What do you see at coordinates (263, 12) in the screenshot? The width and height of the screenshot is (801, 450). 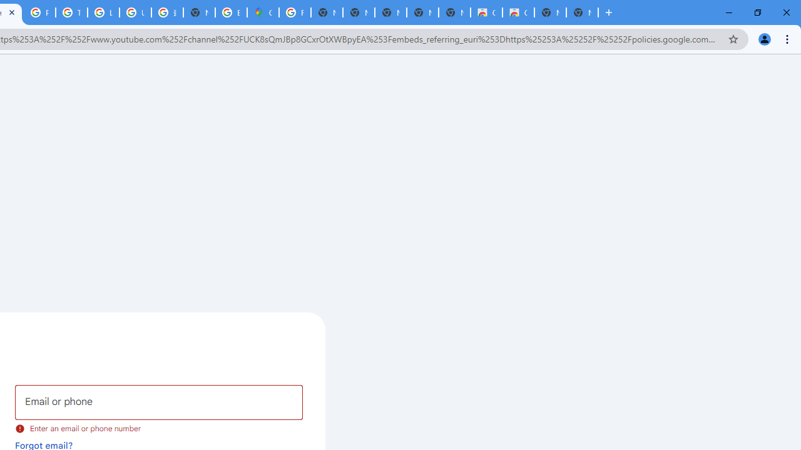 I see `Google Maps` at bounding box center [263, 12].